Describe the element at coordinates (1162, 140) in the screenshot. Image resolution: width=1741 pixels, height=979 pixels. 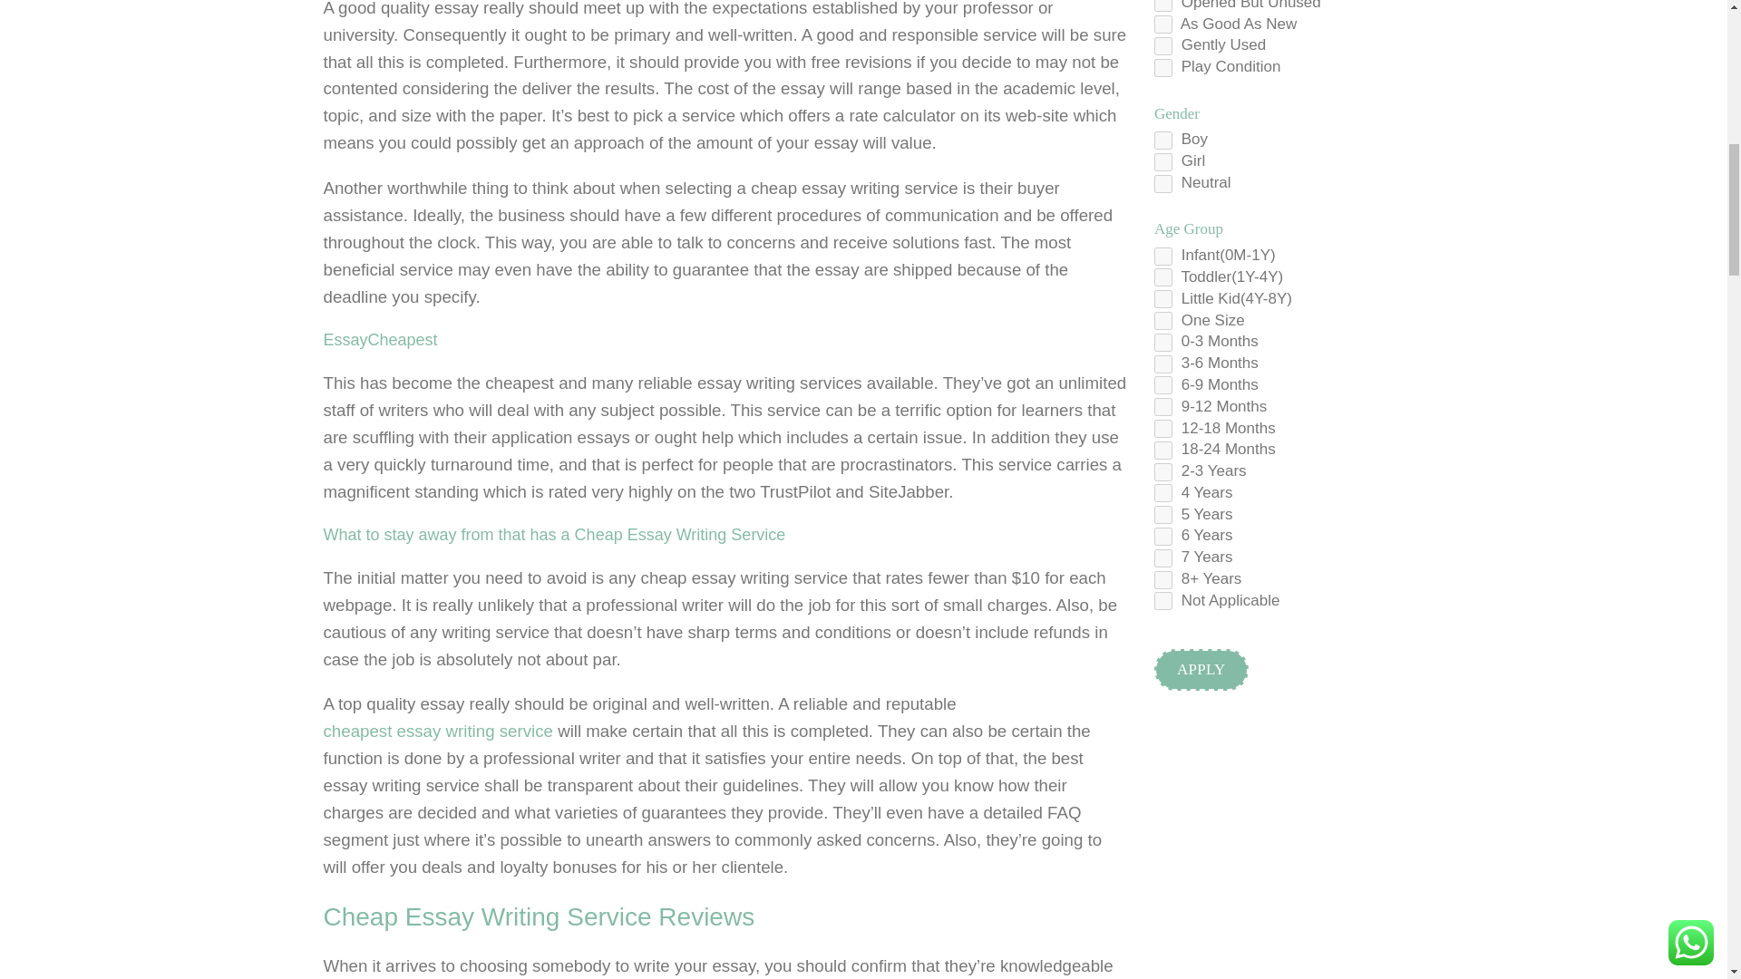
I see `boy` at that location.